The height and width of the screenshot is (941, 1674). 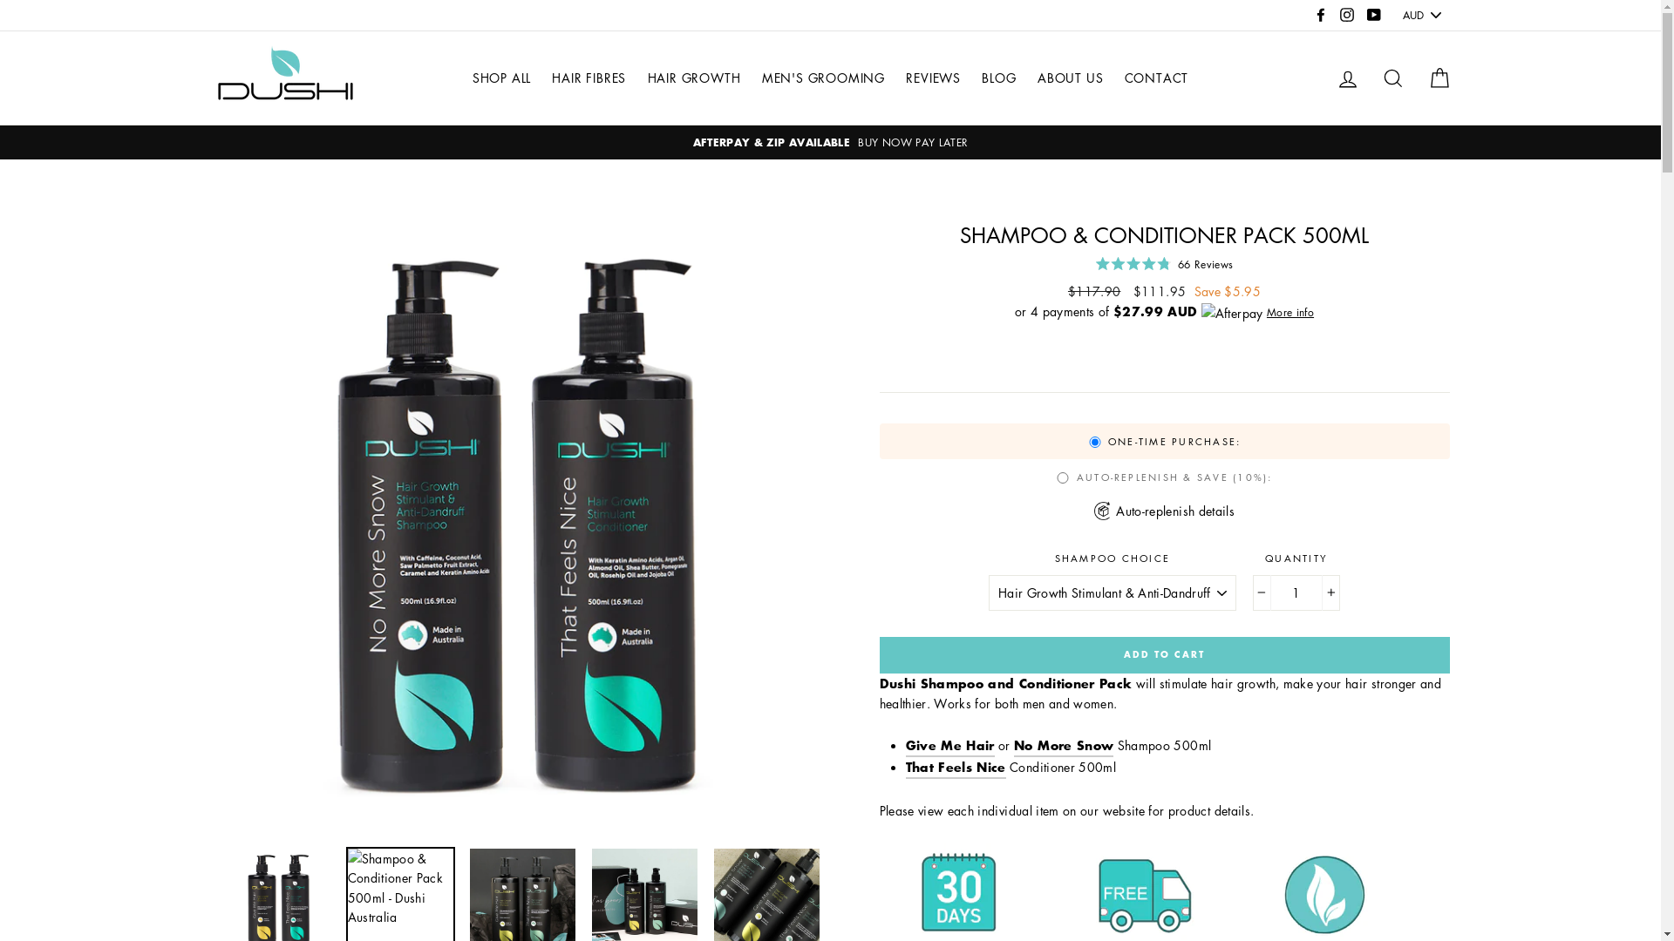 I want to click on That Feels Nice, so click(x=956, y=768).